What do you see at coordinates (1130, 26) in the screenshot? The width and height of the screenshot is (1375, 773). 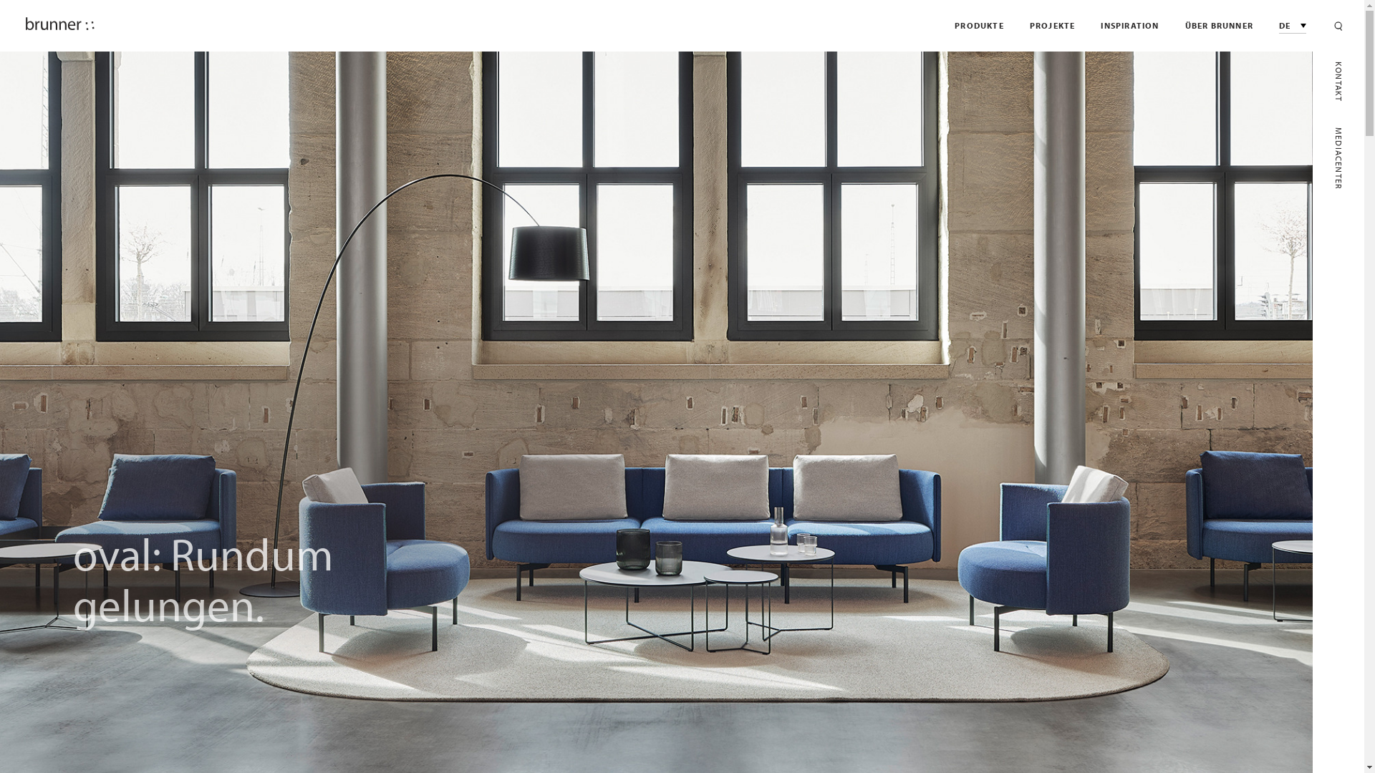 I see `INSPIRATION` at bounding box center [1130, 26].